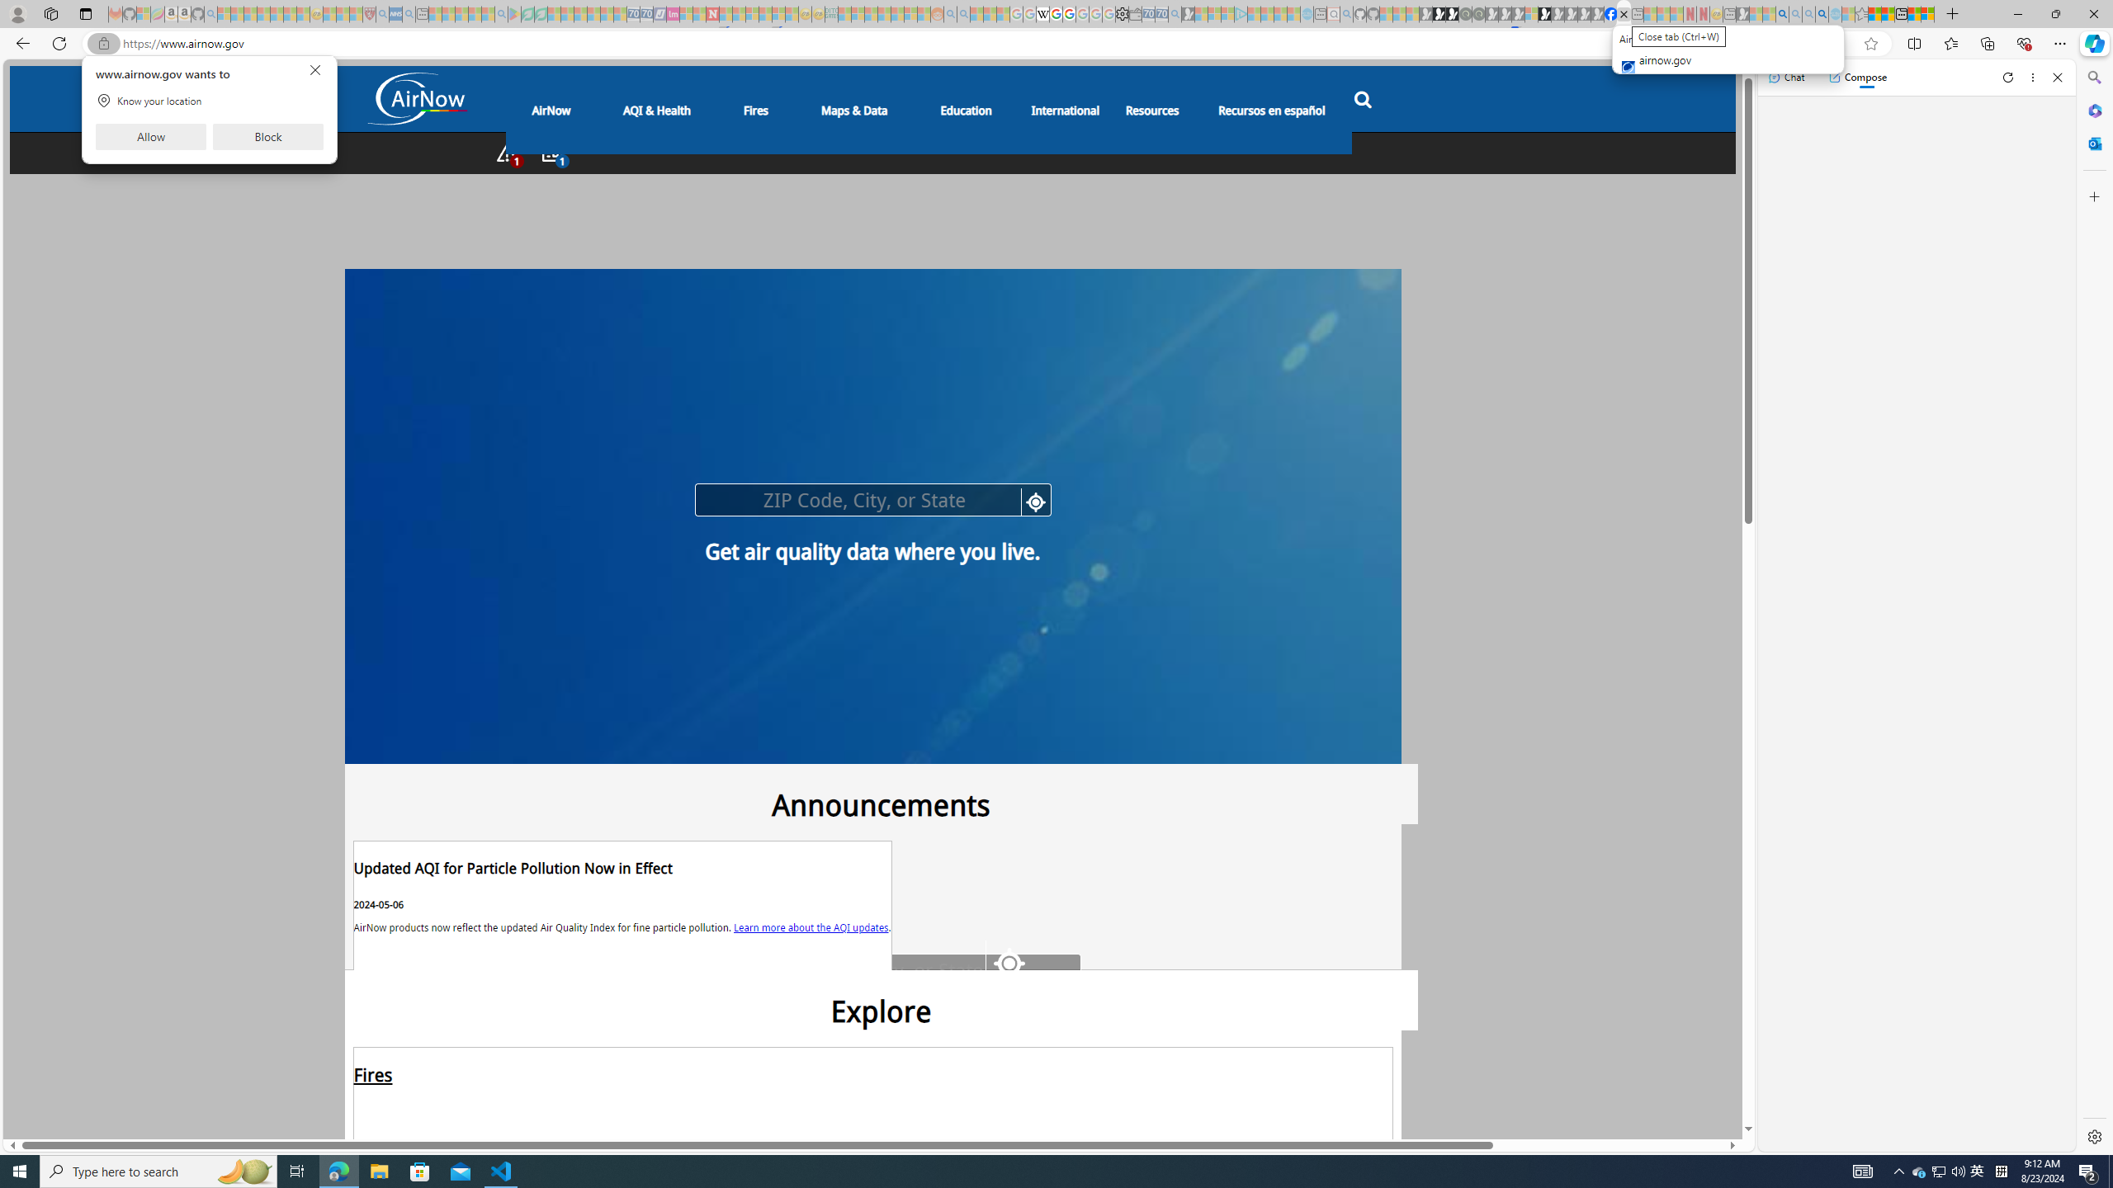 The width and height of the screenshot is (2113, 1188). What do you see at coordinates (485, 804) in the screenshot?
I see `PARTNERS` at bounding box center [485, 804].